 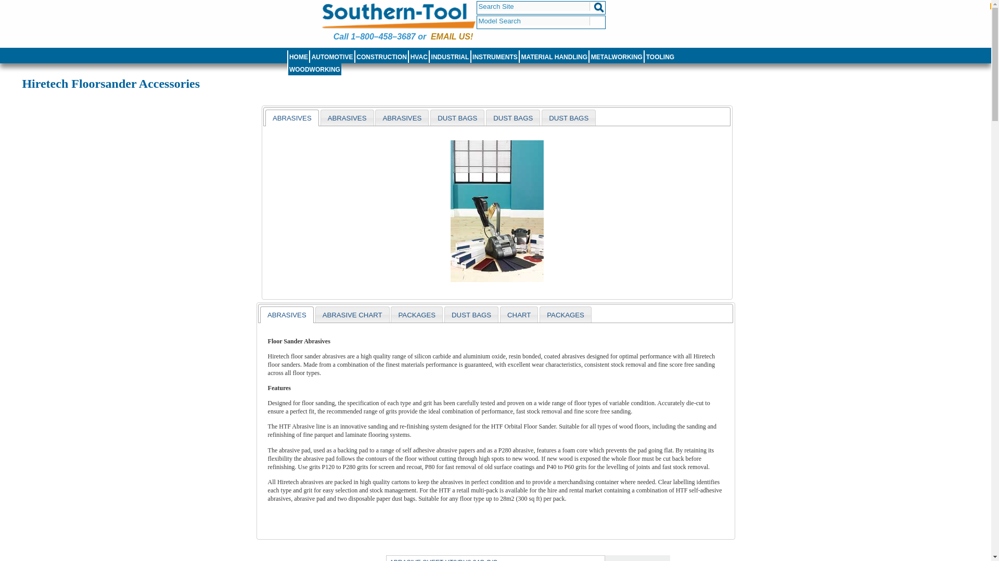 What do you see at coordinates (616, 57) in the screenshot?
I see `Metalworking, Metalforming and Welding` at bounding box center [616, 57].